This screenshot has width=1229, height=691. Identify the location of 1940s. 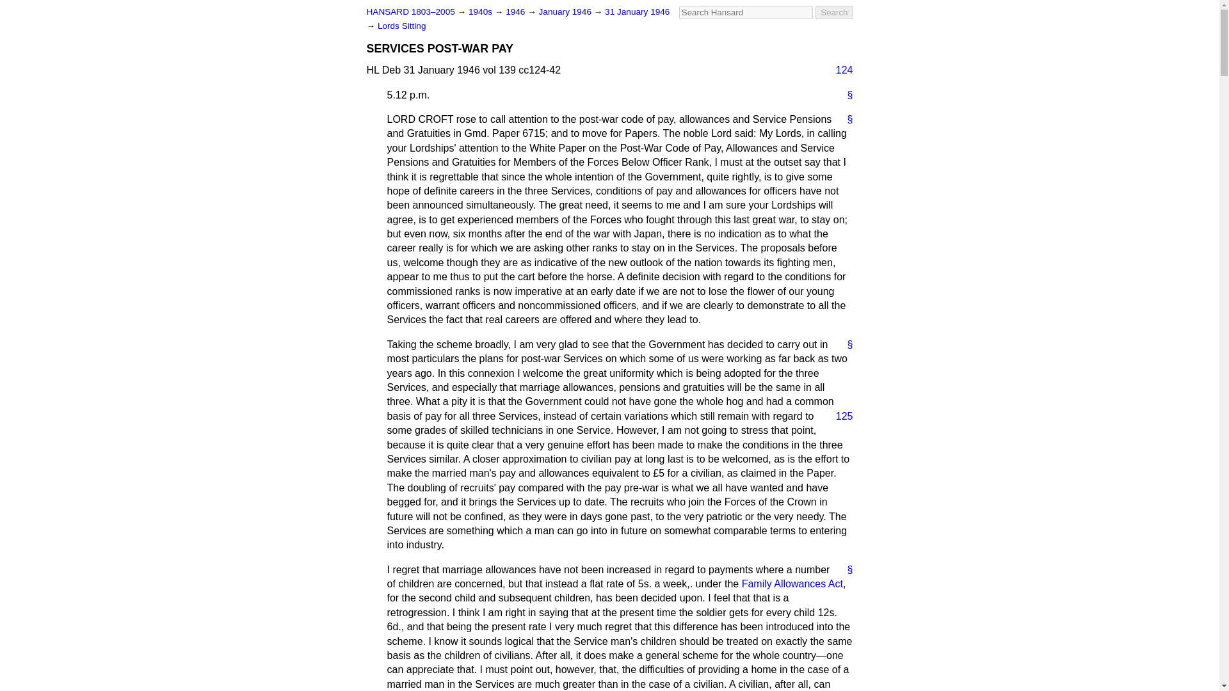
(481, 12).